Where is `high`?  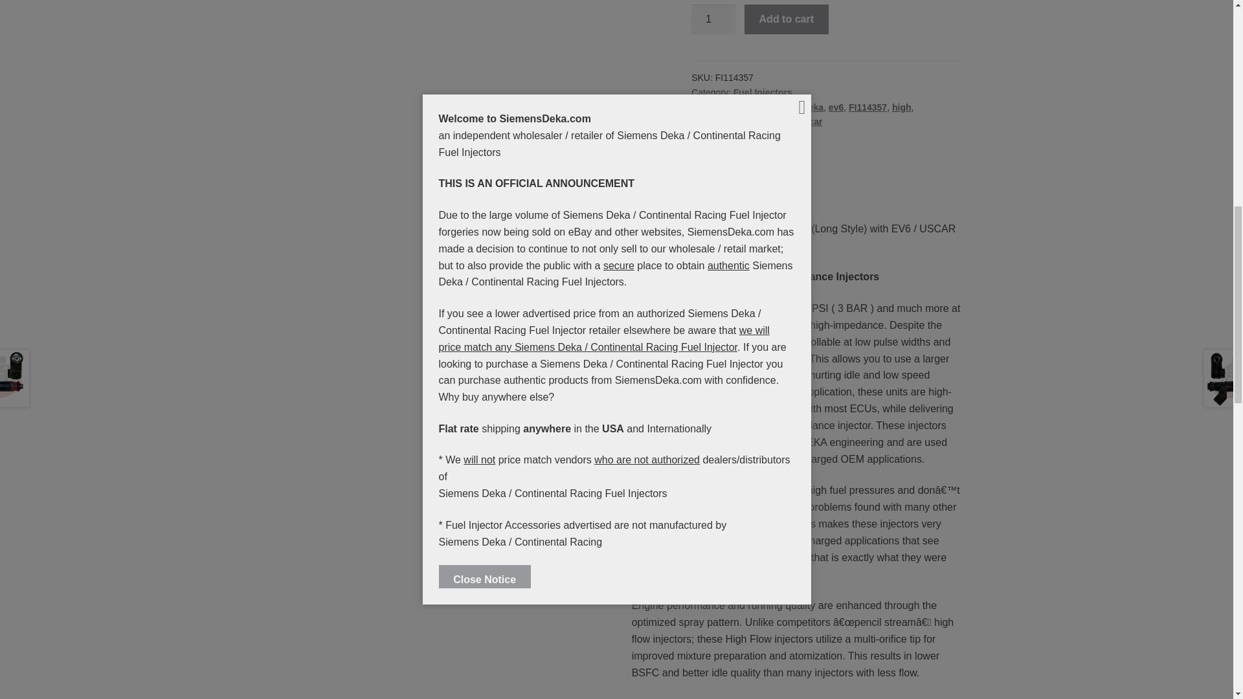
high is located at coordinates (901, 107).